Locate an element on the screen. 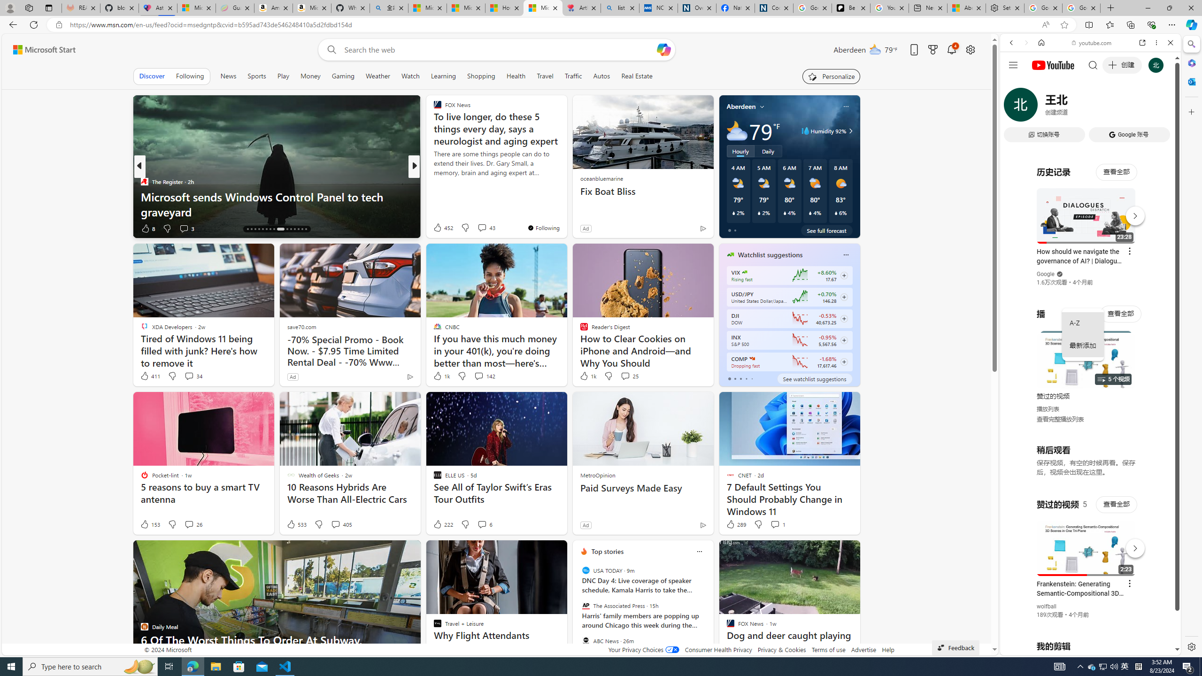 The width and height of the screenshot is (1202, 676). Fix Boat Bliss is located at coordinates (643, 192).